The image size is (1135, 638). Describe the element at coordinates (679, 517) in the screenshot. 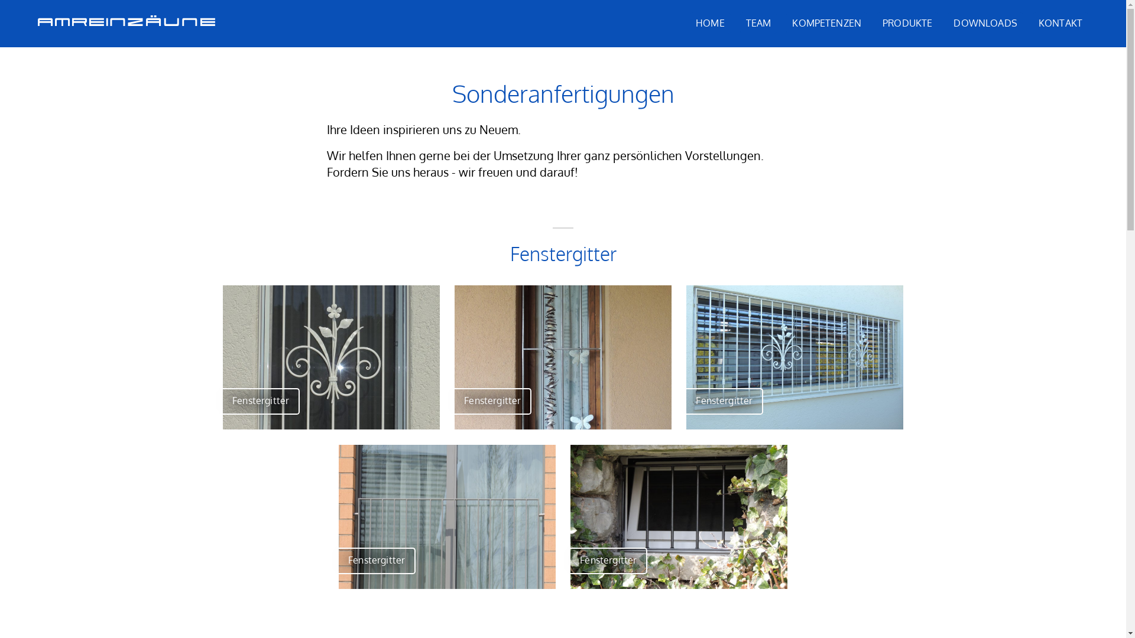

I see `Fenstergitter` at that location.